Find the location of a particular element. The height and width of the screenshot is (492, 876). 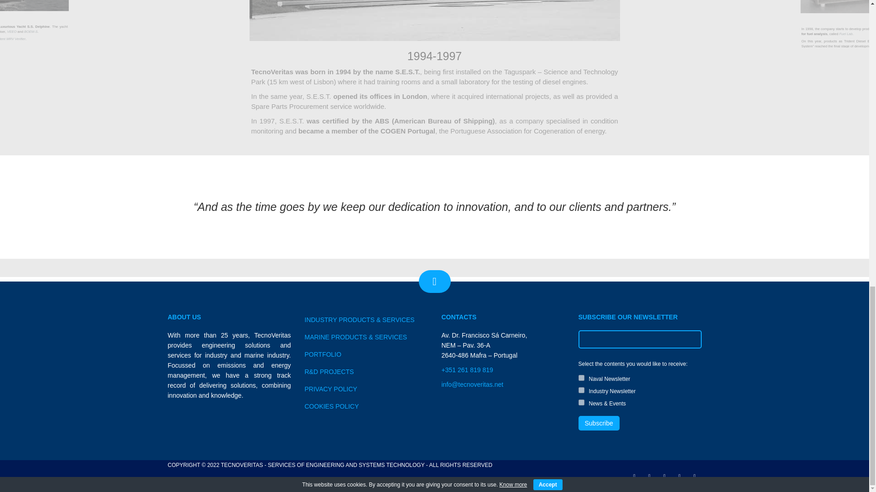

The Luxurious Yacht S.S. Delphine is located at coordinates (160, 51).